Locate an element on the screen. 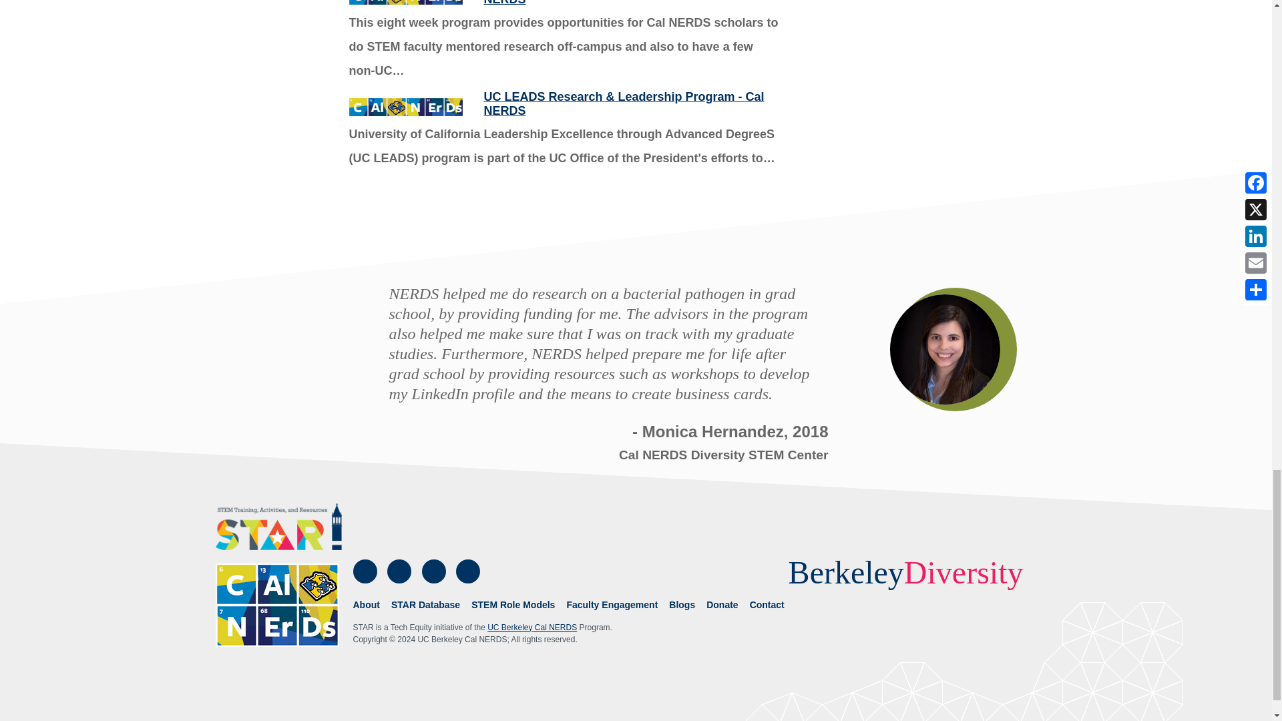  Blogs is located at coordinates (682, 605).